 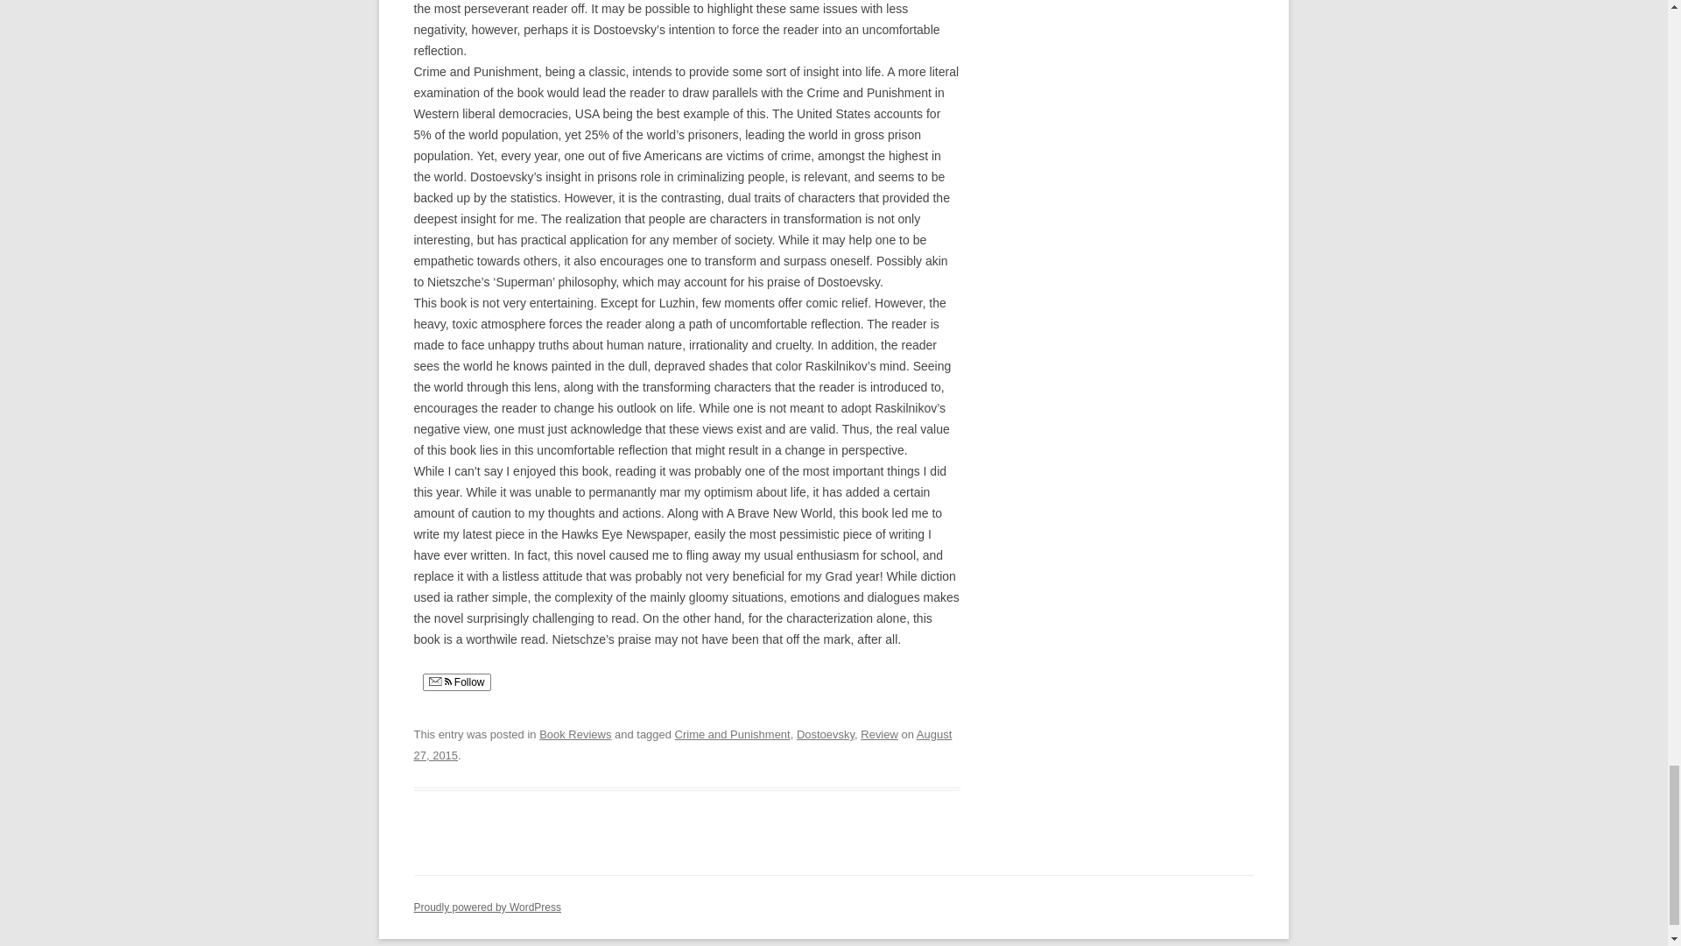 What do you see at coordinates (879, 734) in the screenshot?
I see `Review` at bounding box center [879, 734].